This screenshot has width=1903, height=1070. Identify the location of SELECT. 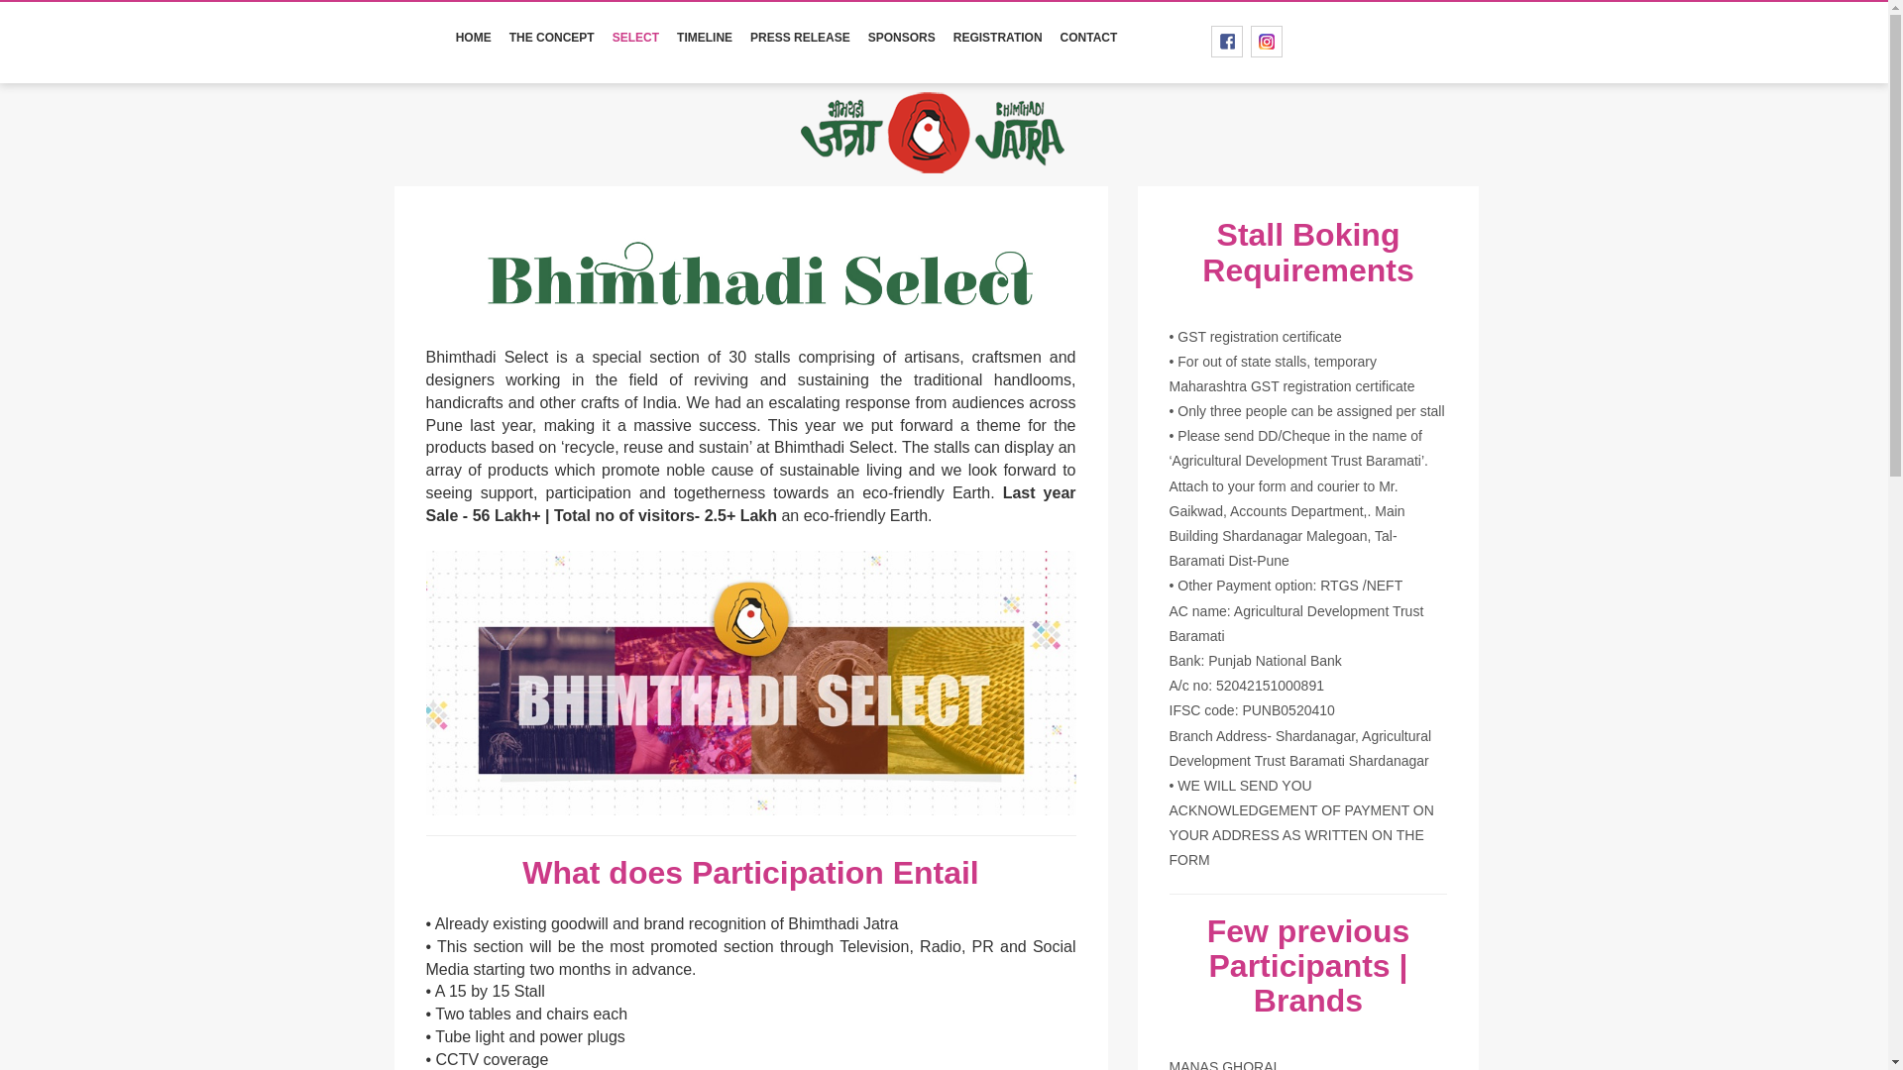
(634, 38).